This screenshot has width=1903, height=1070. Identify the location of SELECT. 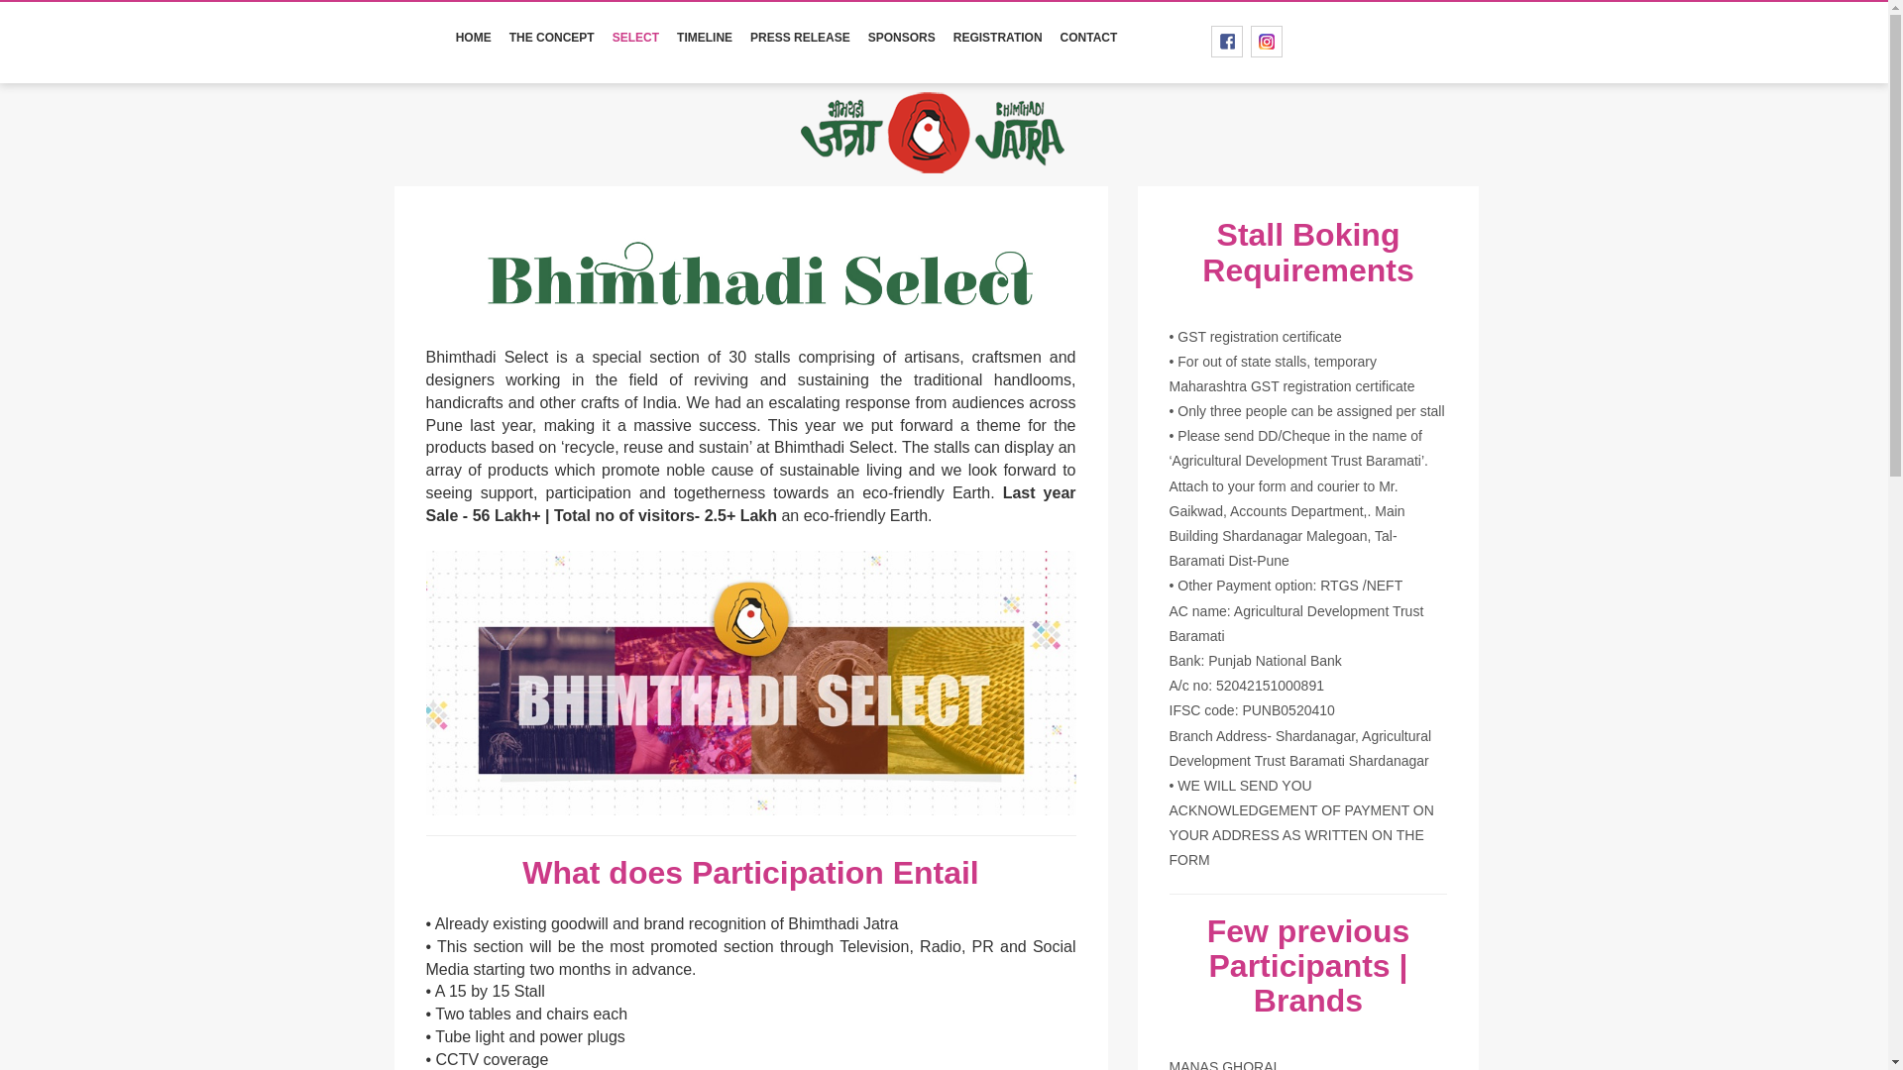
(634, 38).